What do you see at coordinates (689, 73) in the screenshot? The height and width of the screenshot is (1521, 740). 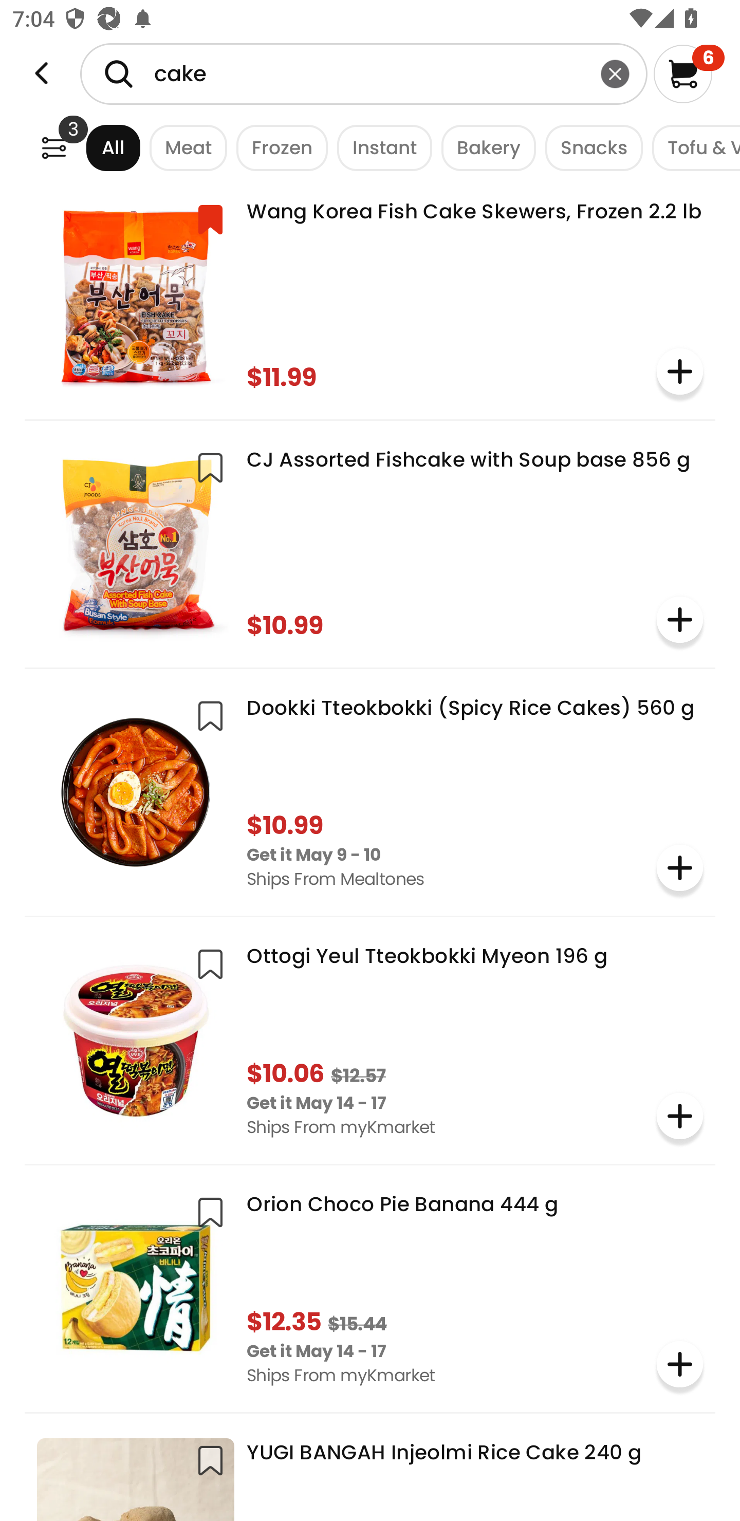 I see `6` at bounding box center [689, 73].